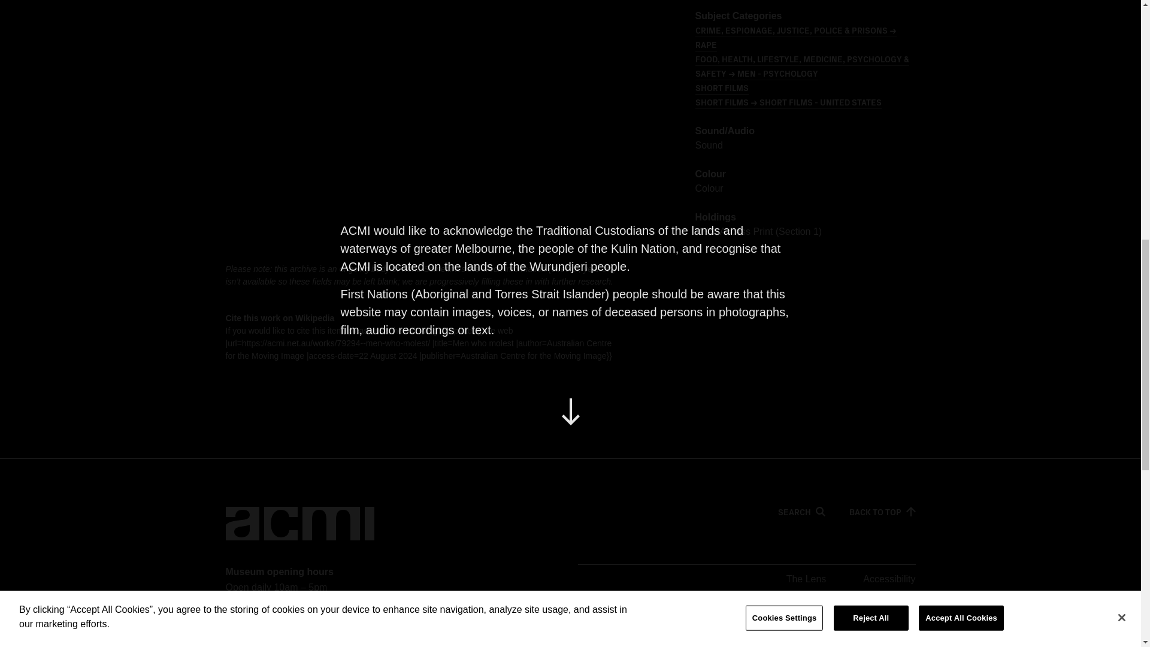 The height and width of the screenshot is (647, 1150). Describe the element at coordinates (906, 630) in the screenshot. I see `Follow ACMI on Instagram` at that location.